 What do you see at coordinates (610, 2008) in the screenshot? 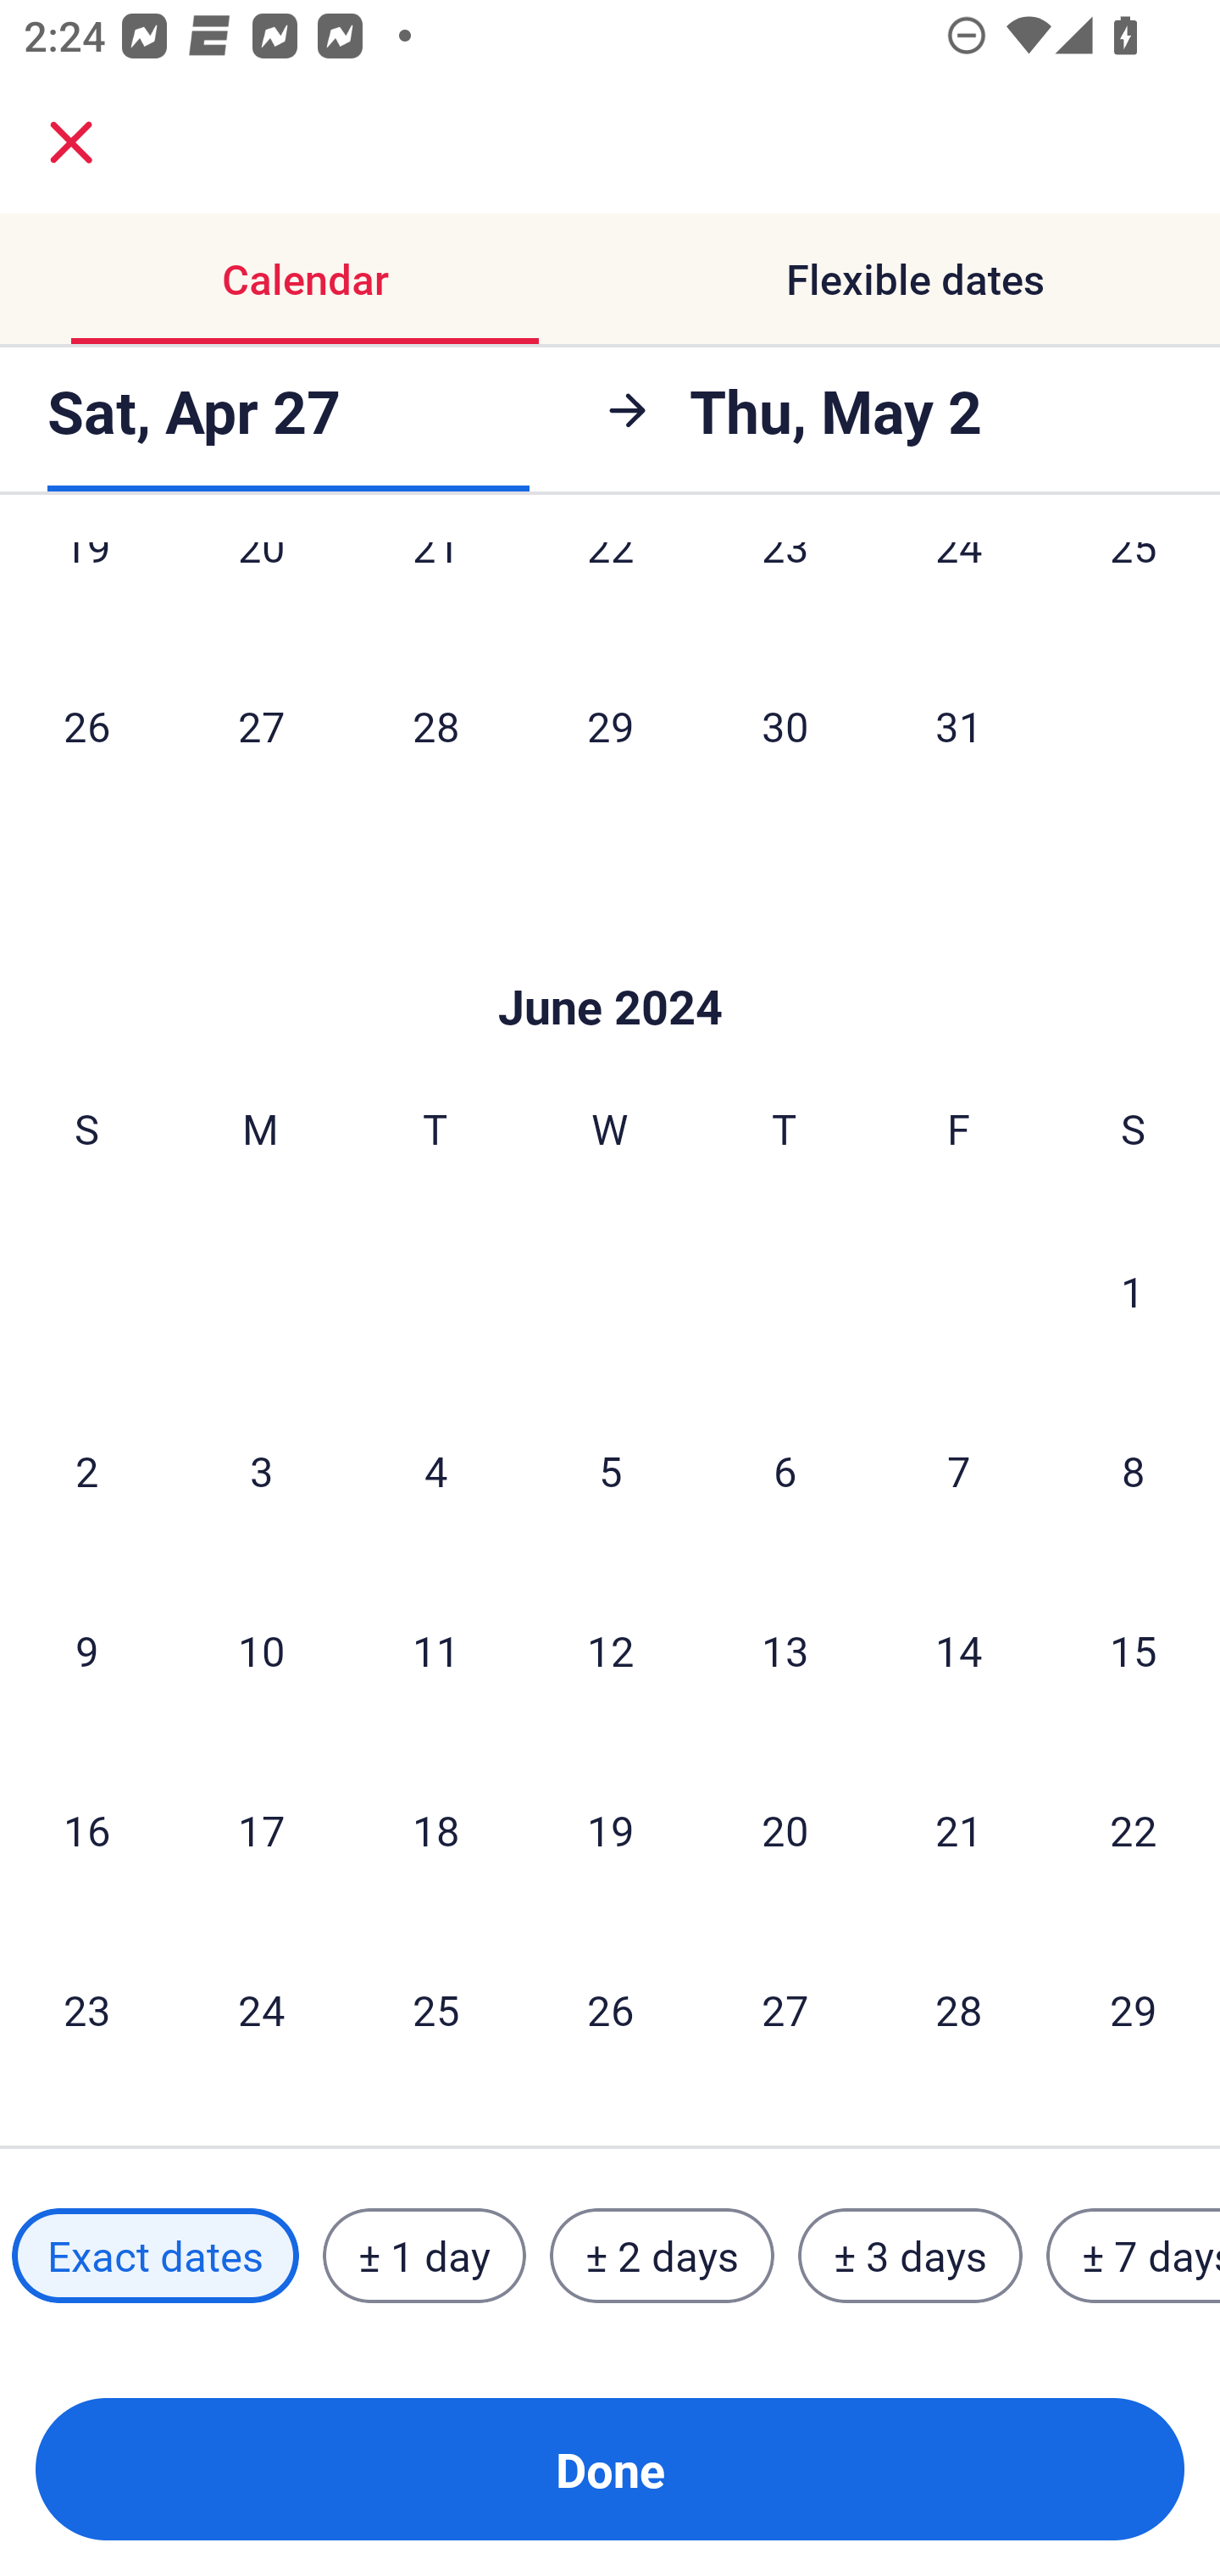
I see `26 Wednesday, June 26, 2024` at bounding box center [610, 2008].